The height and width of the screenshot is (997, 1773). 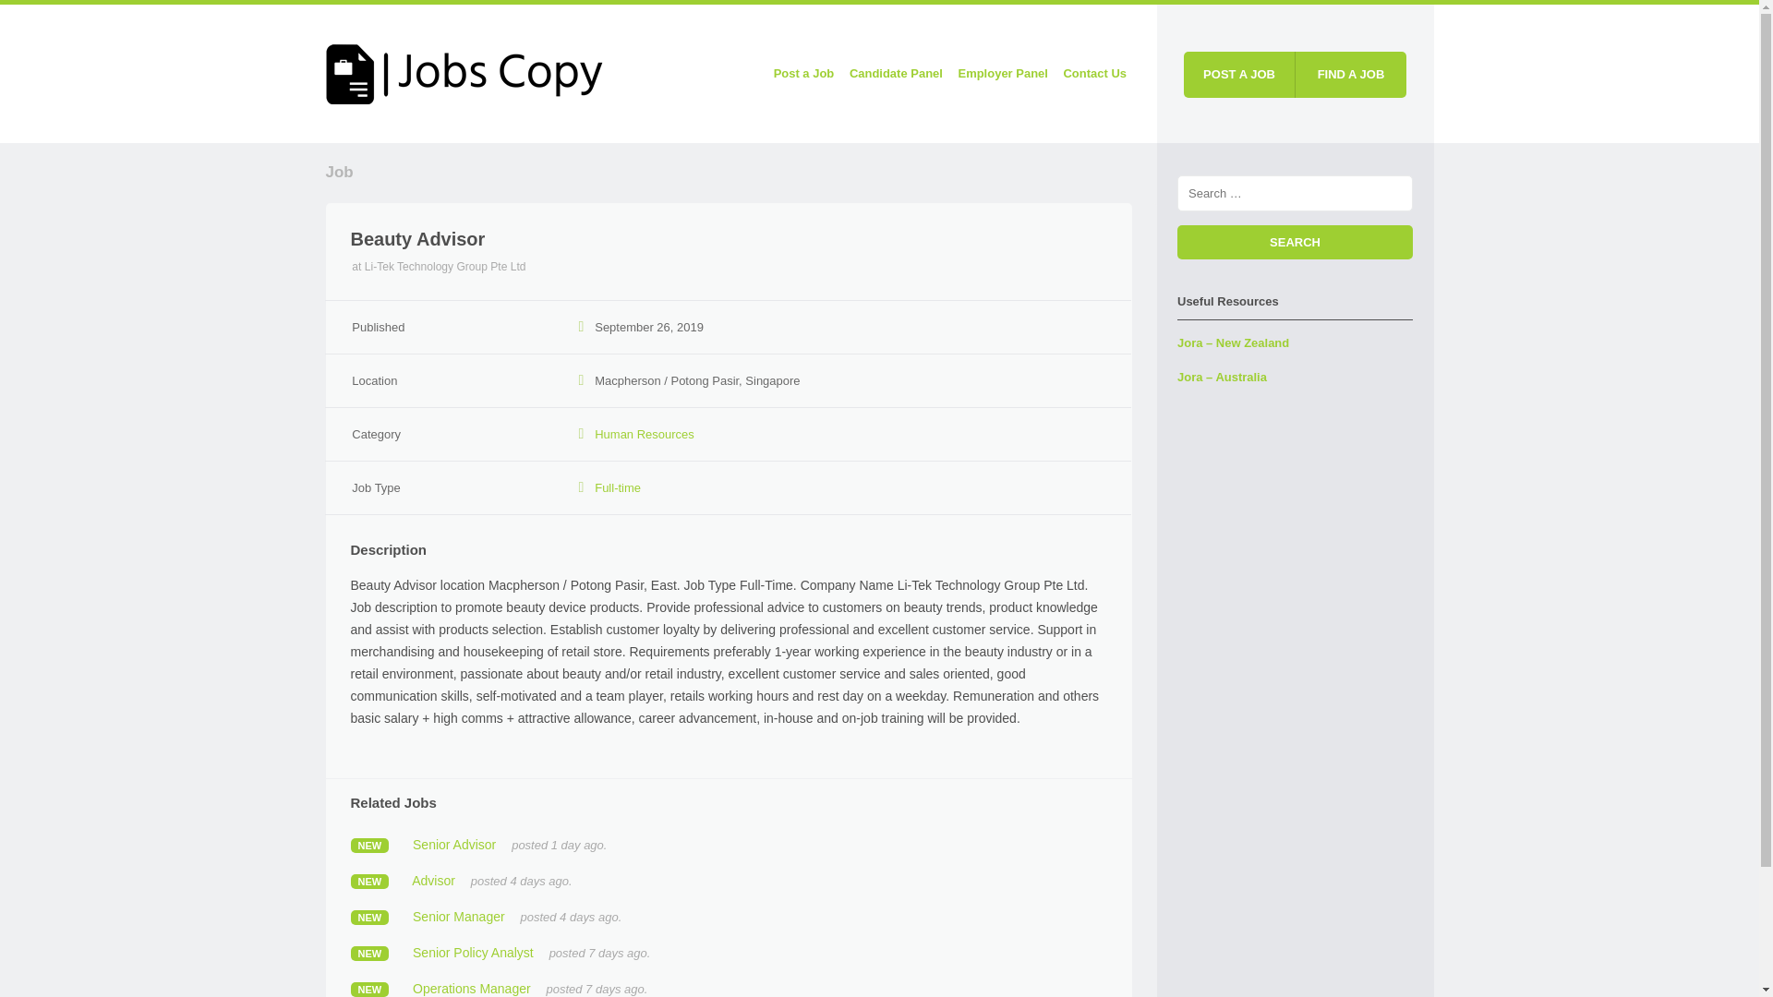 What do you see at coordinates (1003, 74) in the screenshot?
I see `Employer Panel` at bounding box center [1003, 74].